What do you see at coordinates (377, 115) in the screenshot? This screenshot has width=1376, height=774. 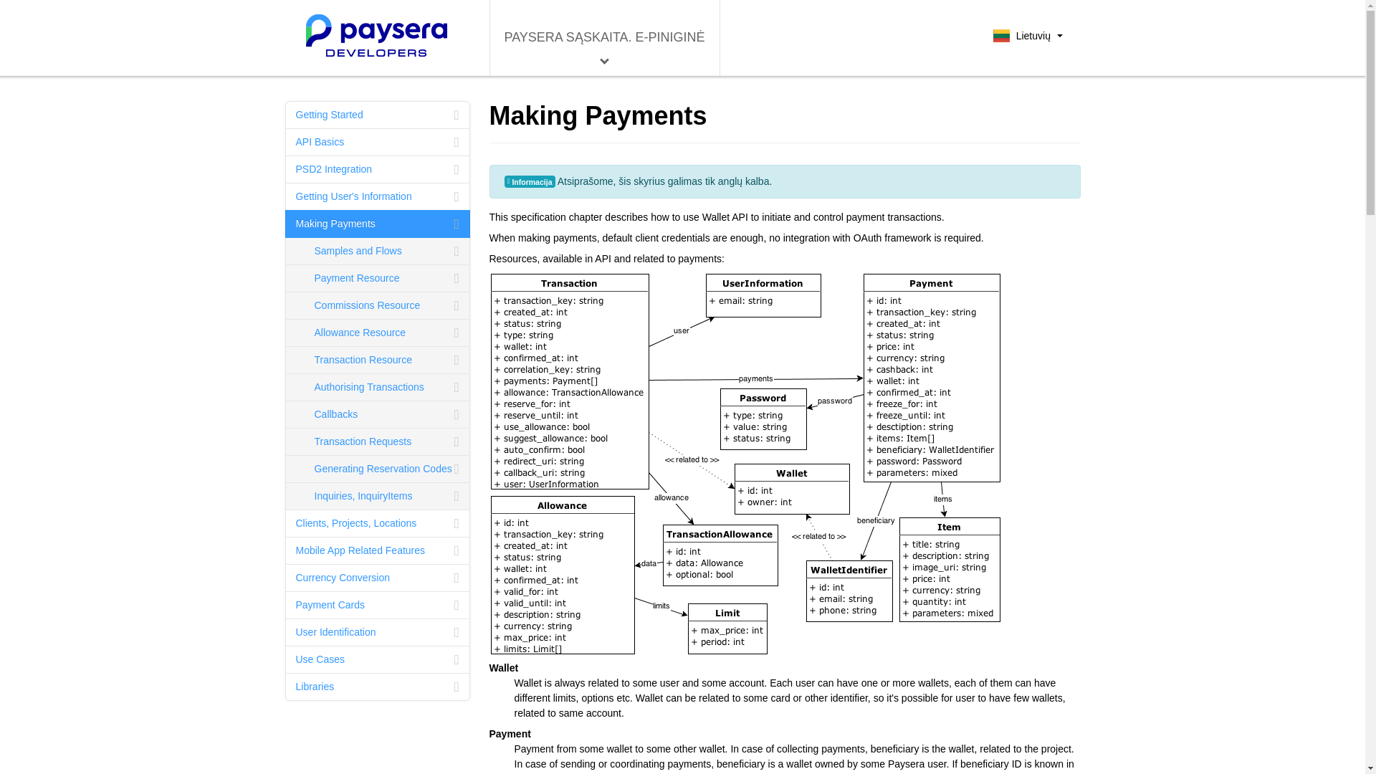 I see `Getting Started` at bounding box center [377, 115].